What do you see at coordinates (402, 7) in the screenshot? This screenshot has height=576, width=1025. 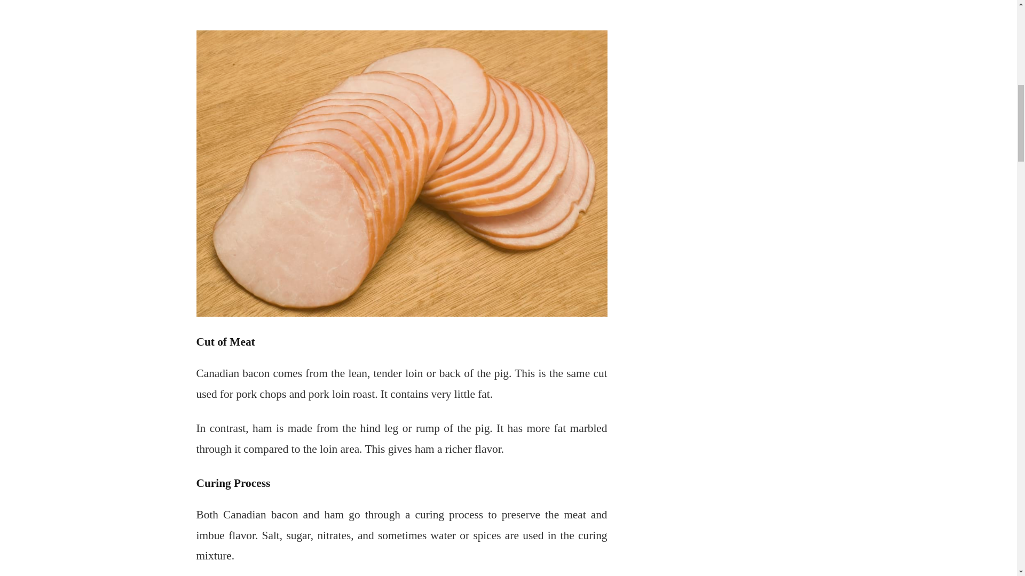 I see `Advertisement` at bounding box center [402, 7].